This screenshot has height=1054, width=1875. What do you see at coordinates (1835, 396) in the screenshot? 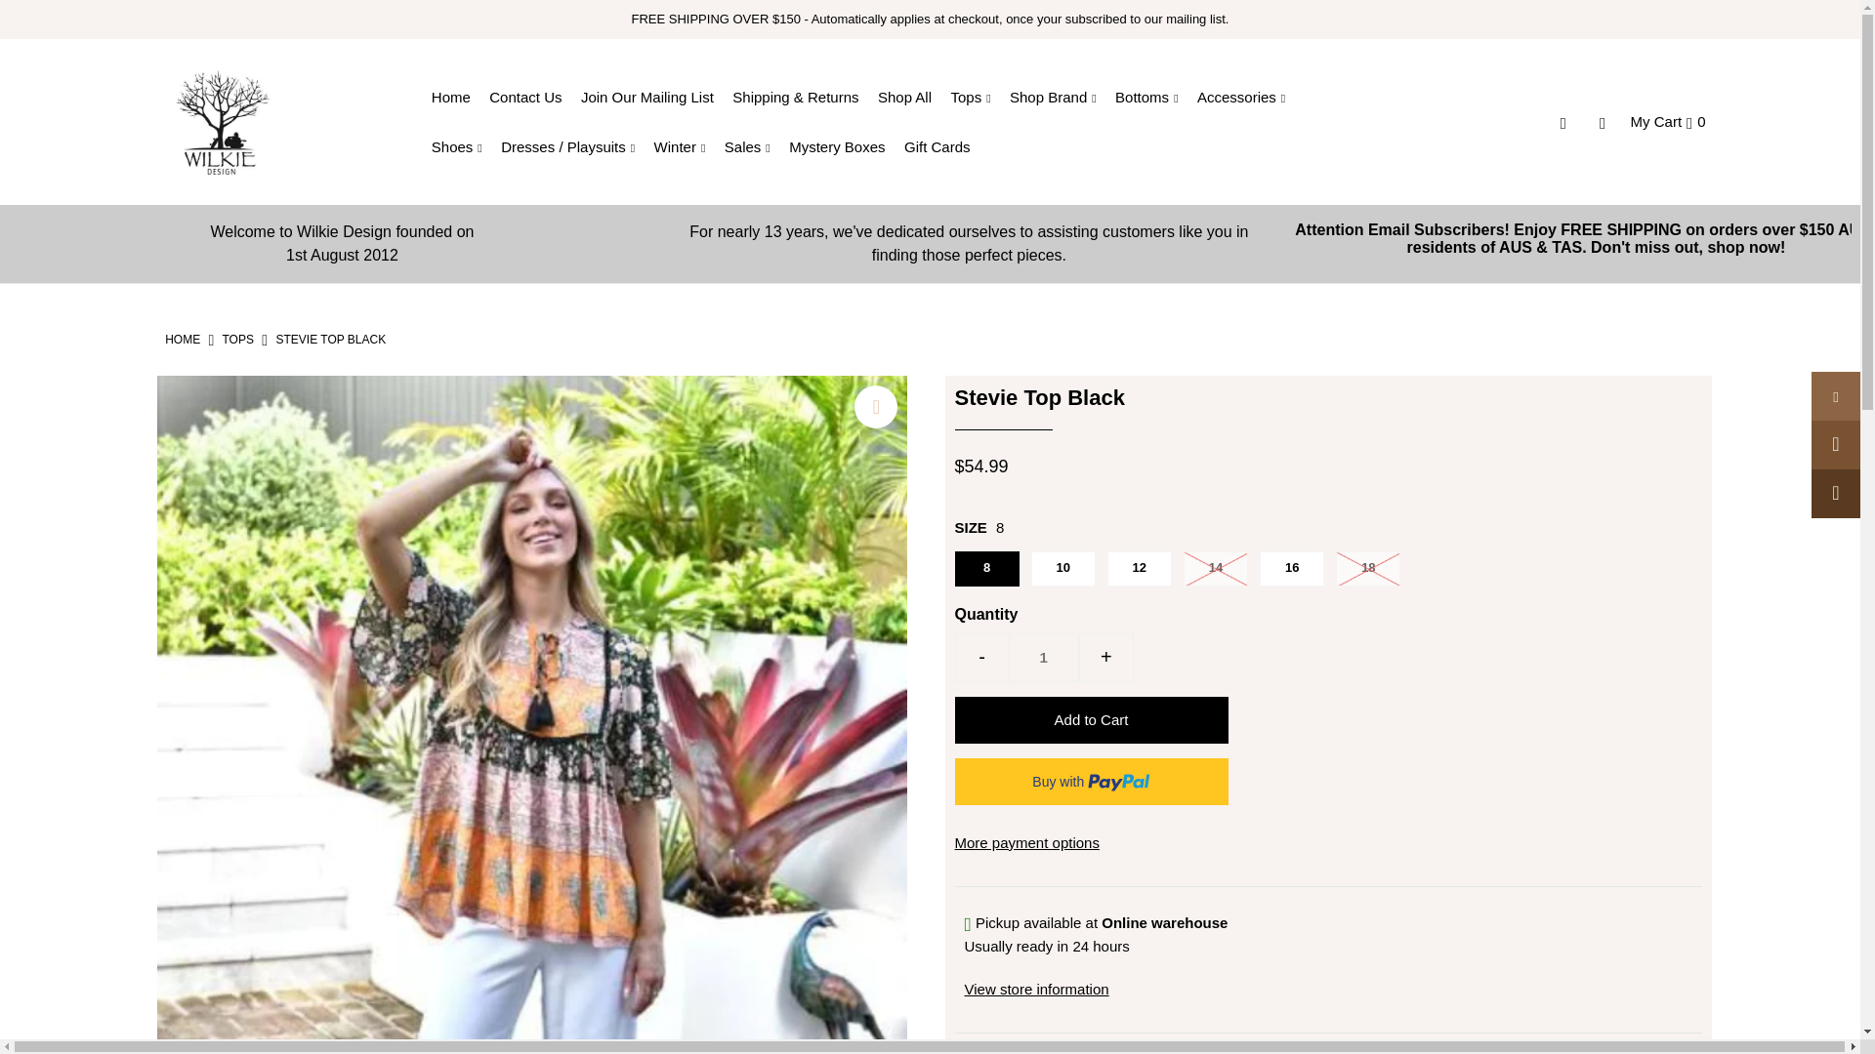
I see `Tops` at bounding box center [1835, 396].